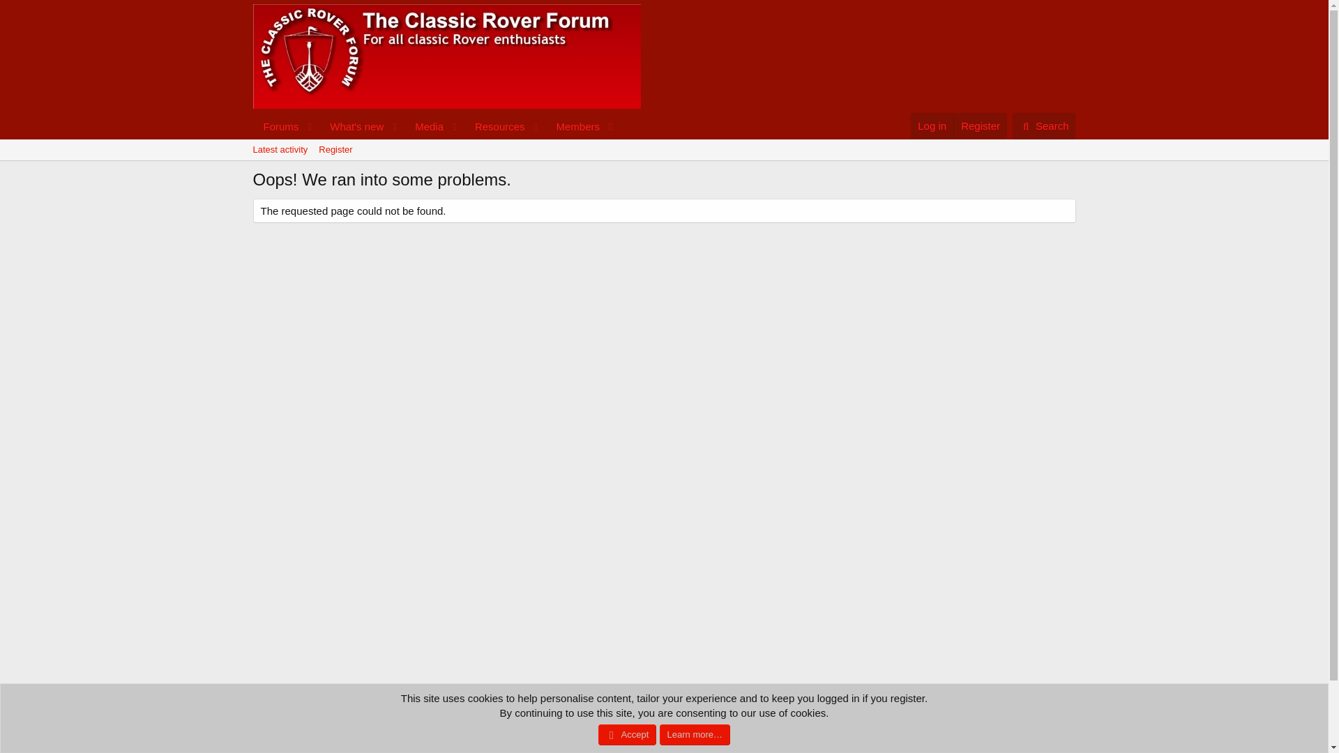  Describe the element at coordinates (280, 149) in the screenshot. I see `Search` at that location.